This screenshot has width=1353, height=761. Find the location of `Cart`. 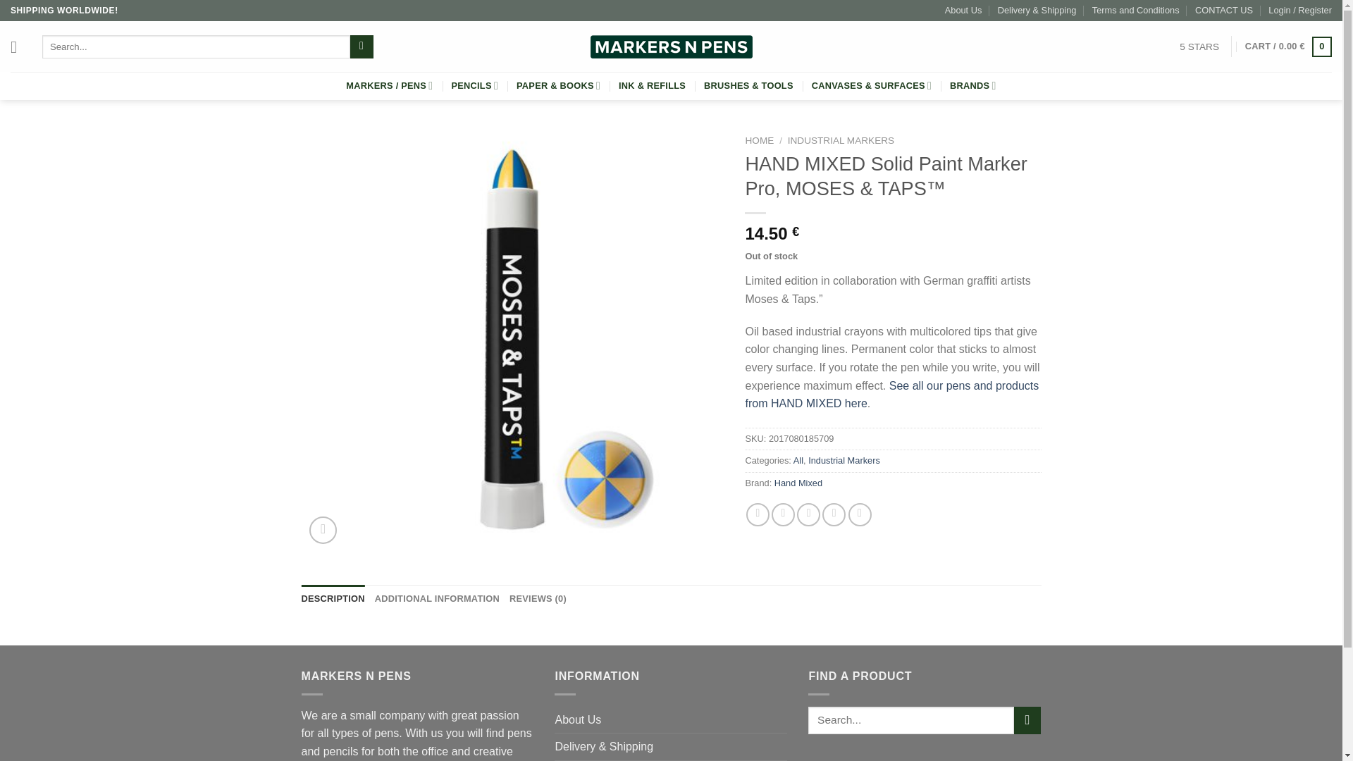

Cart is located at coordinates (1288, 47).